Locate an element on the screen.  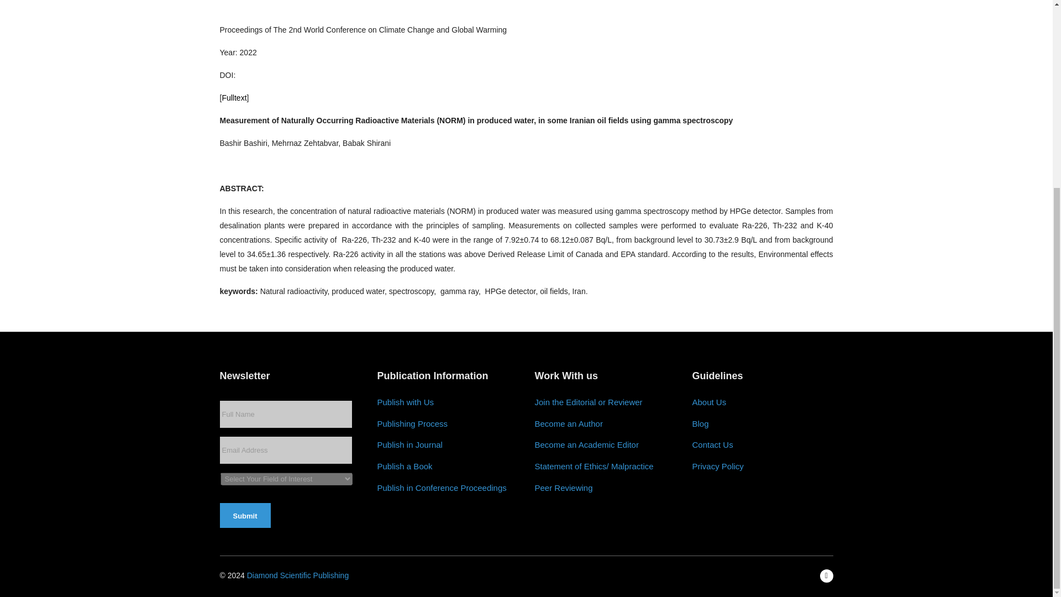
Diamond Scientific Publishing is located at coordinates (298, 575).